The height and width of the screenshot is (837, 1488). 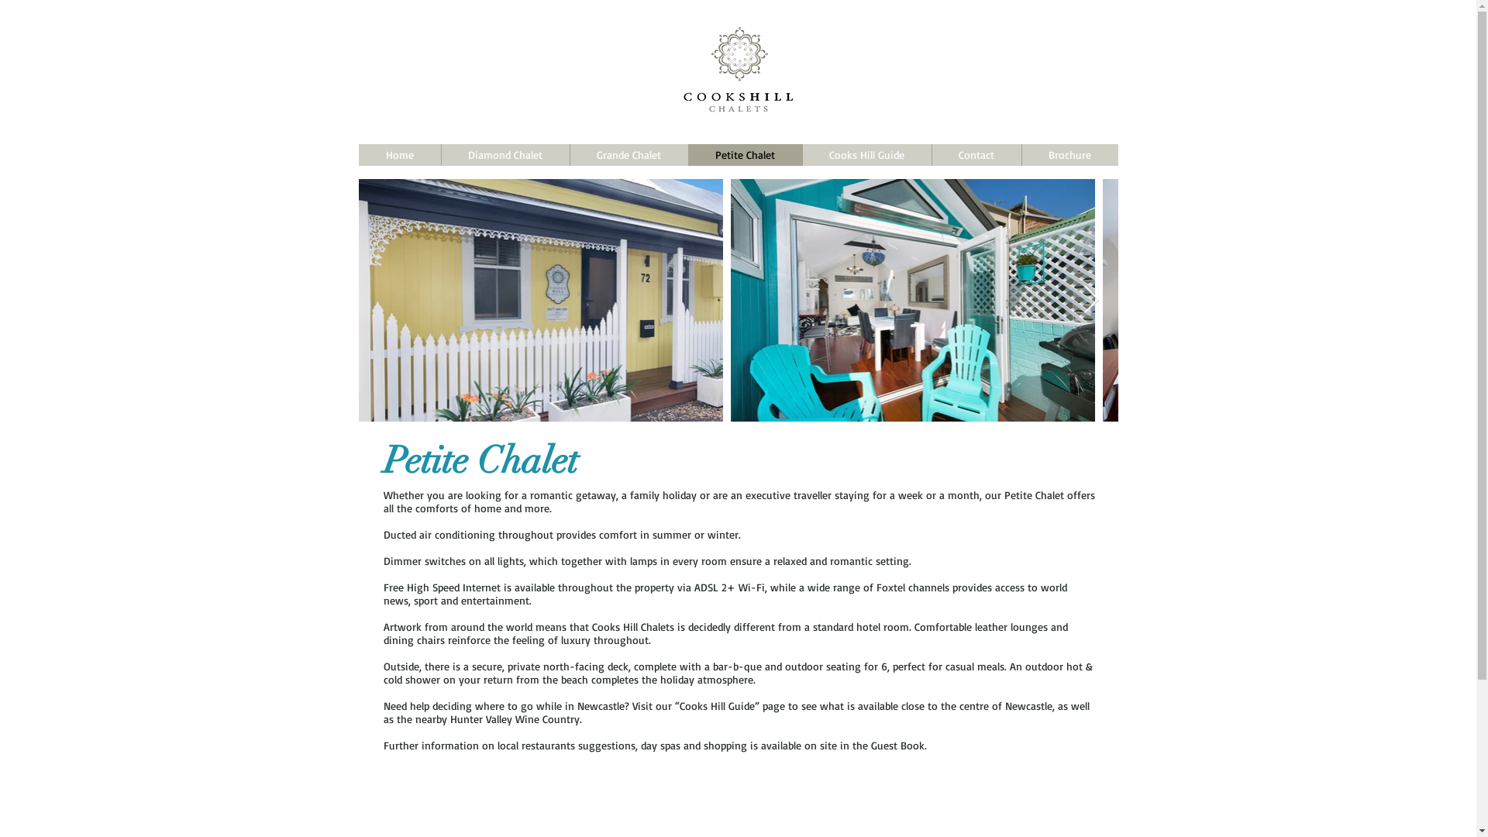 What do you see at coordinates (399, 155) in the screenshot?
I see `Home` at bounding box center [399, 155].